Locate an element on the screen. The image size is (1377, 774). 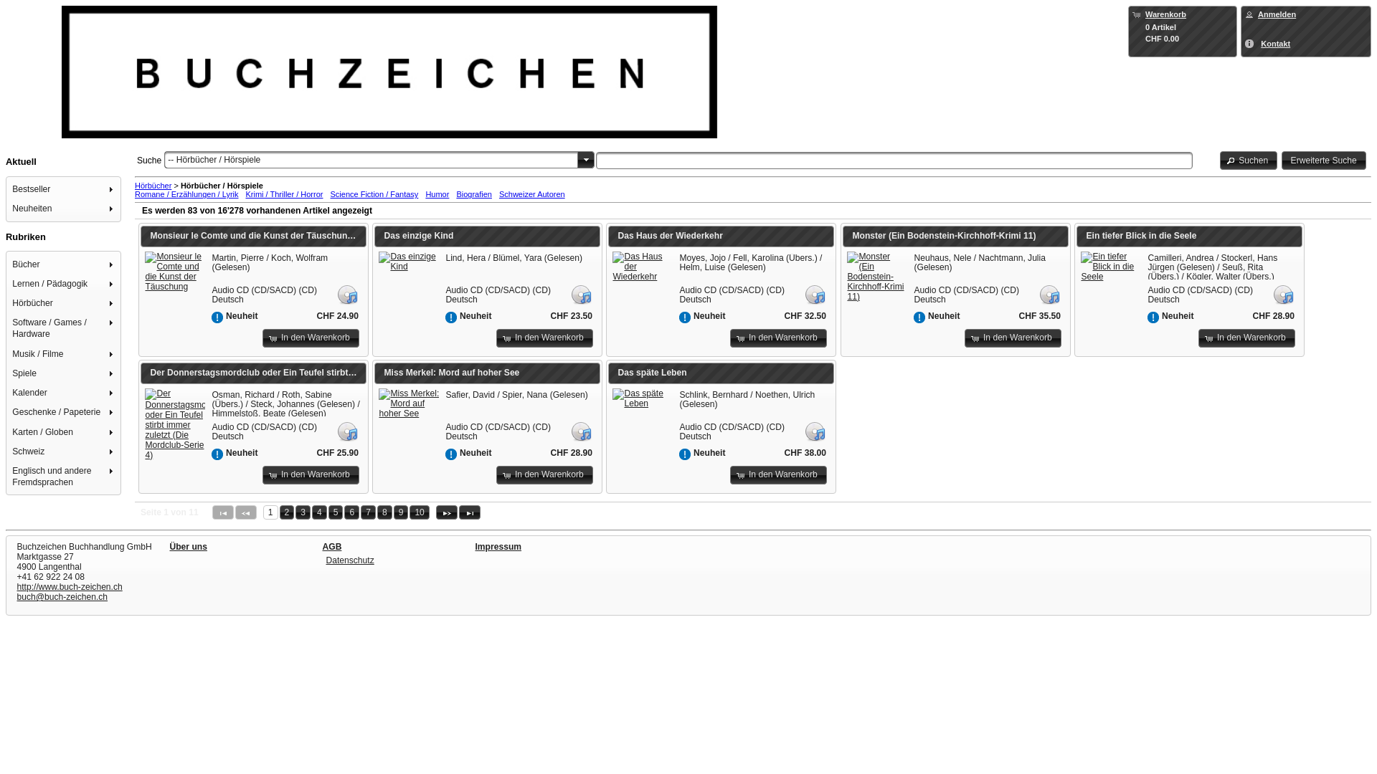
AGB is located at coordinates (333, 546).